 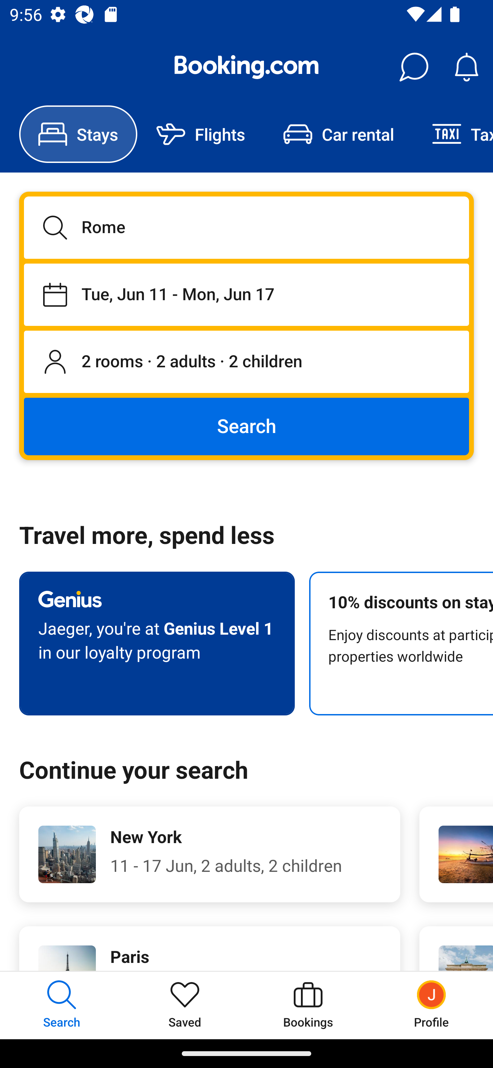 I want to click on Search, so click(x=246, y=426).